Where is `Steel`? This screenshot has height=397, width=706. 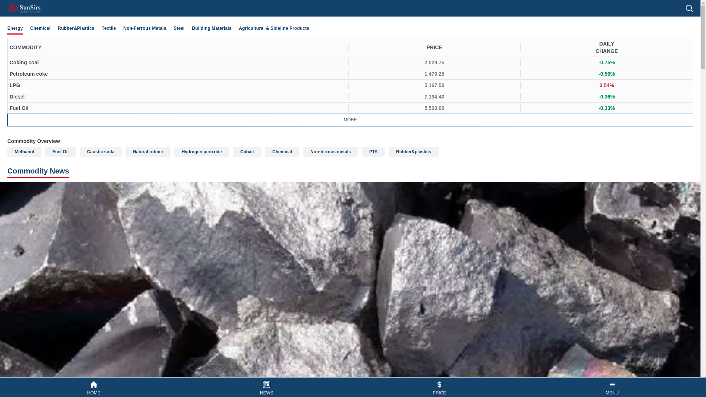 Steel is located at coordinates (179, 28).